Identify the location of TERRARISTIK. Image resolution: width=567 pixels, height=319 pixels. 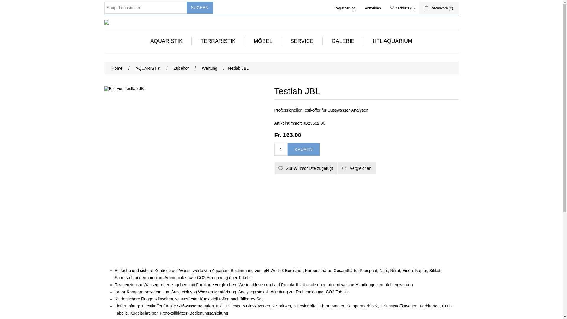
(218, 41).